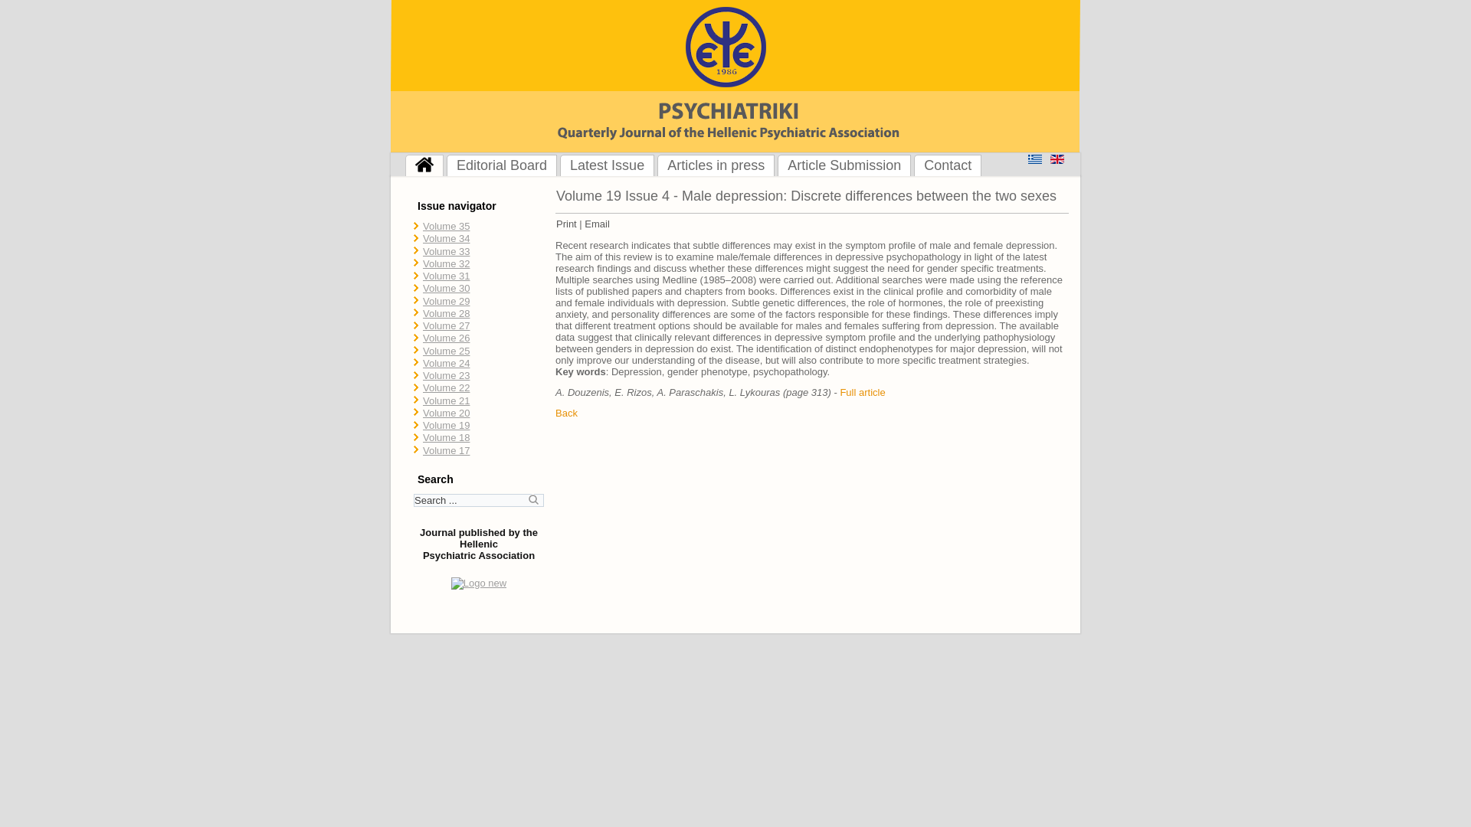 The height and width of the screenshot is (827, 1471). I want to click on Search ..., so click(478, 500).